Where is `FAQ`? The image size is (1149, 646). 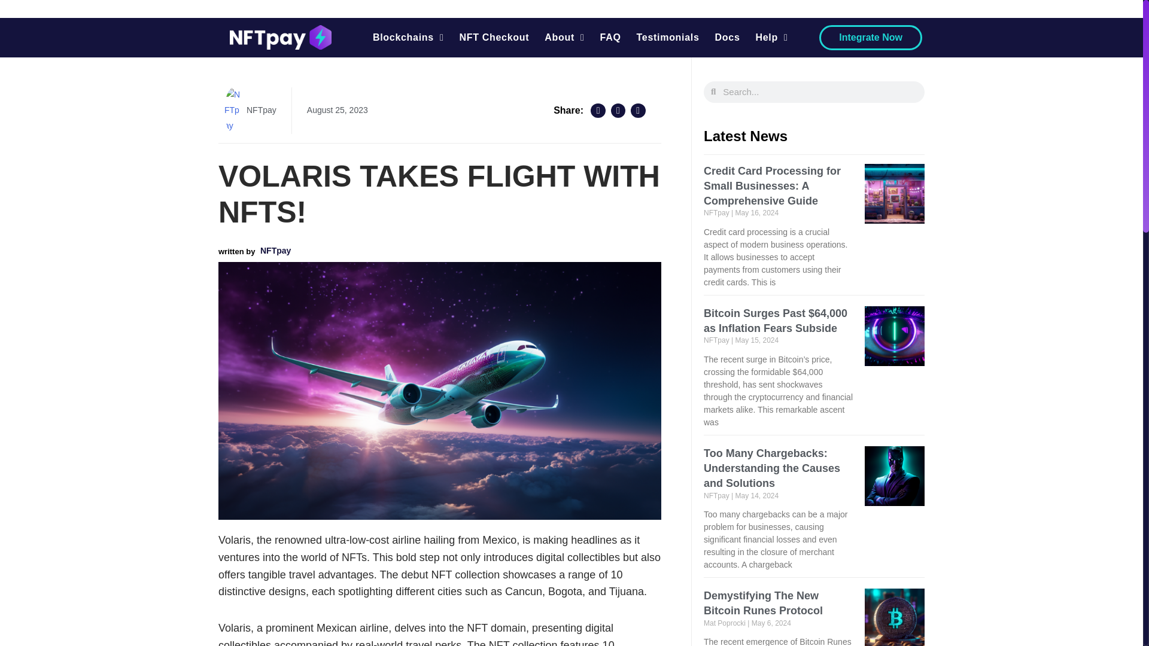 FAQ is located at coordinates (610, 37).